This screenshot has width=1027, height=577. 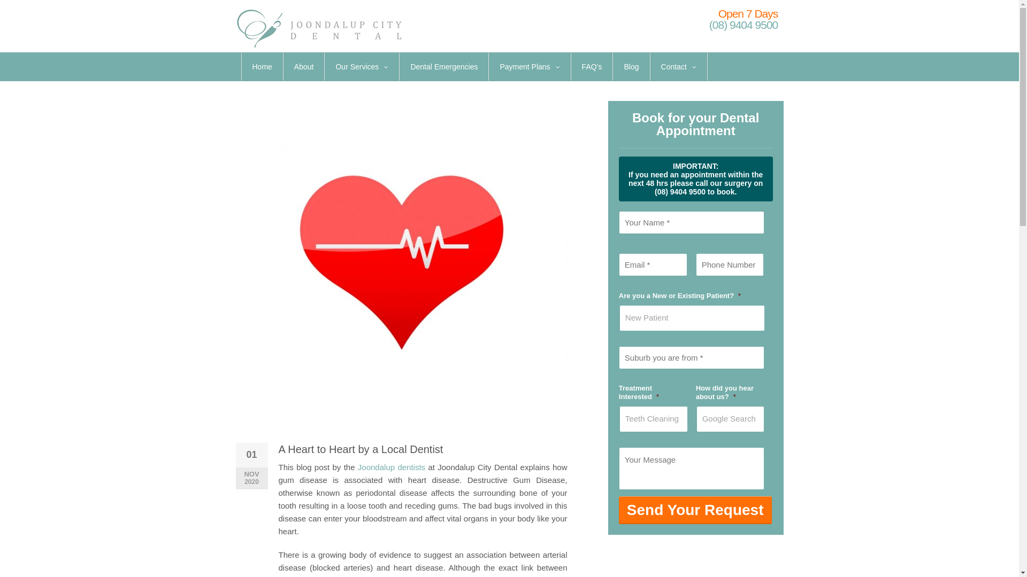 I want to click on Dental Emergencies, so click(x=444, y=67).